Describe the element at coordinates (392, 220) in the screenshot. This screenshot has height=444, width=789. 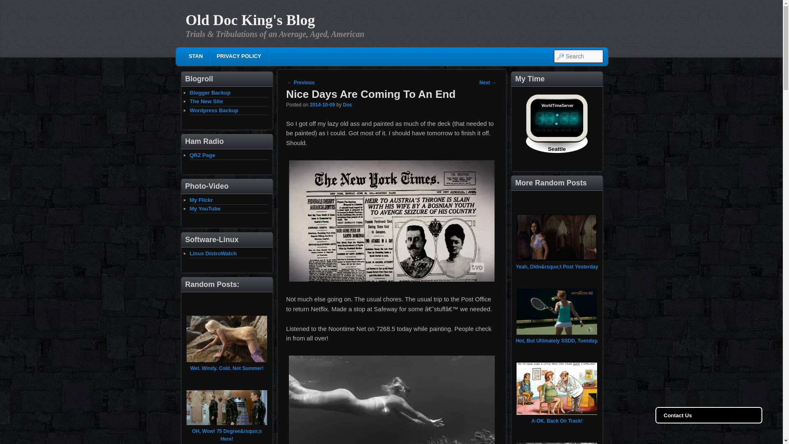
I see `vlcsnap-00120` at that location.